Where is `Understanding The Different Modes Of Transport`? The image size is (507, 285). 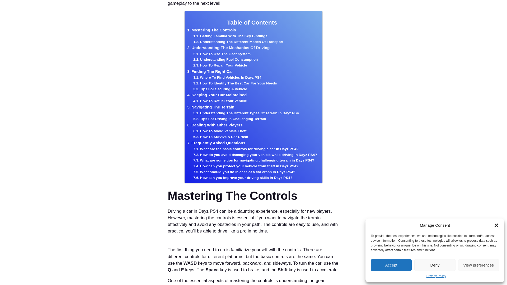
Understanding The Different Modes Of Transport is located at coordinates (238, 42).